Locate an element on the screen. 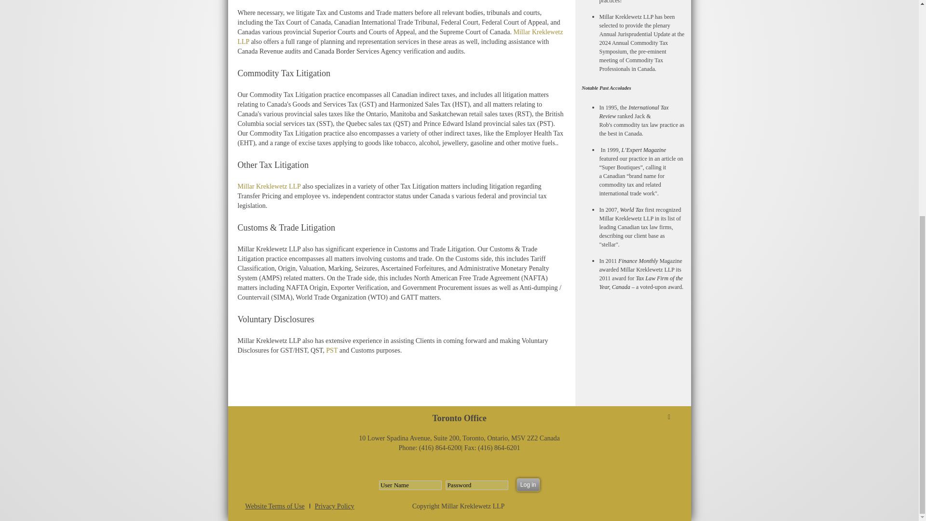 The image size is (926, 521). Website Terms of Use is located at coordinates (275, 507).